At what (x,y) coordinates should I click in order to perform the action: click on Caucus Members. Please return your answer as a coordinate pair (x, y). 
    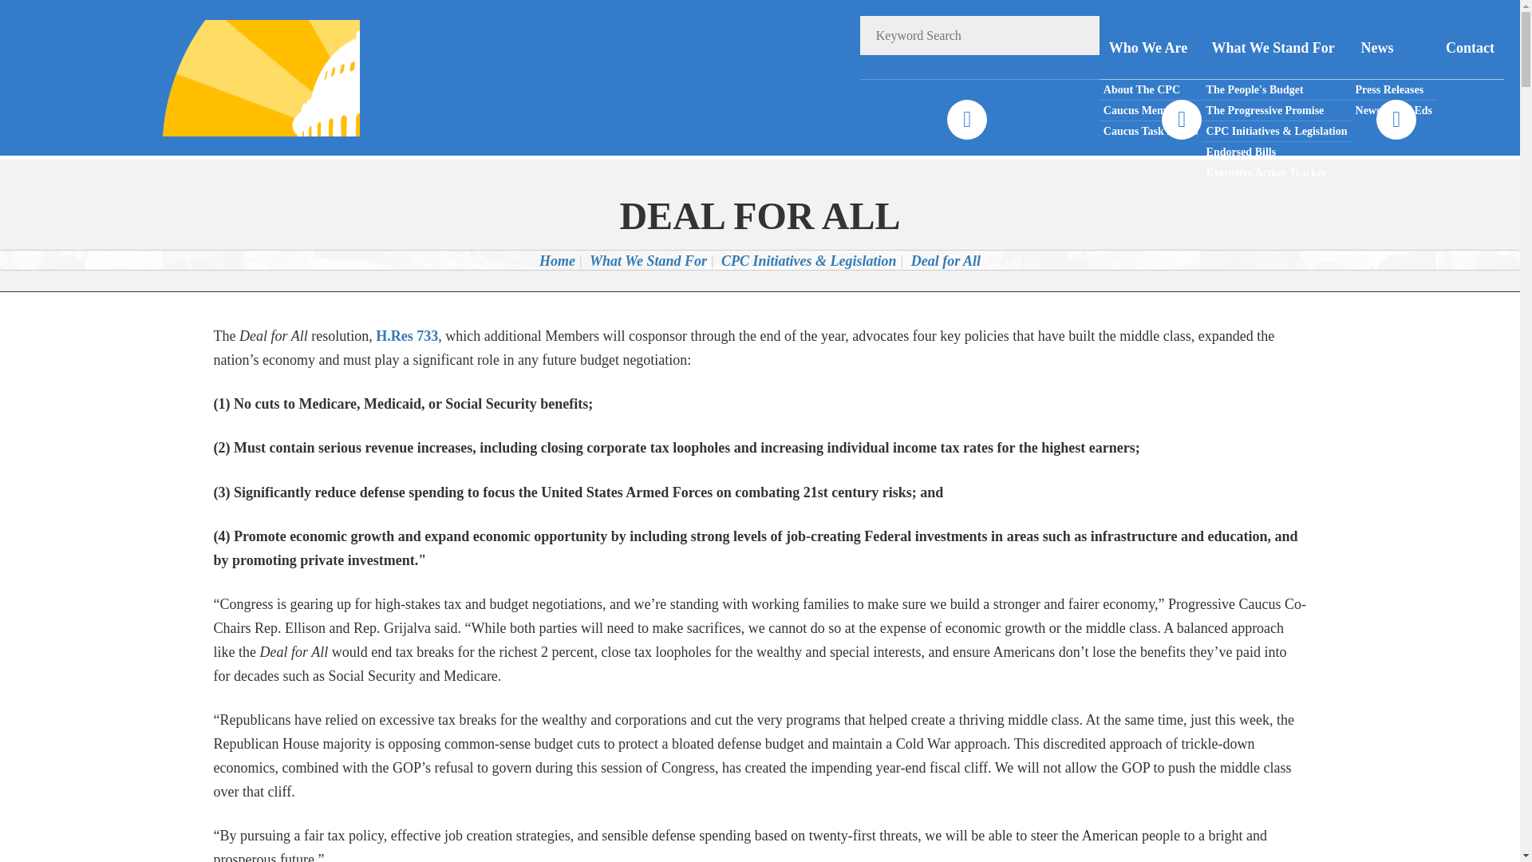
    Looking at the image, I should click on (1151, 111).